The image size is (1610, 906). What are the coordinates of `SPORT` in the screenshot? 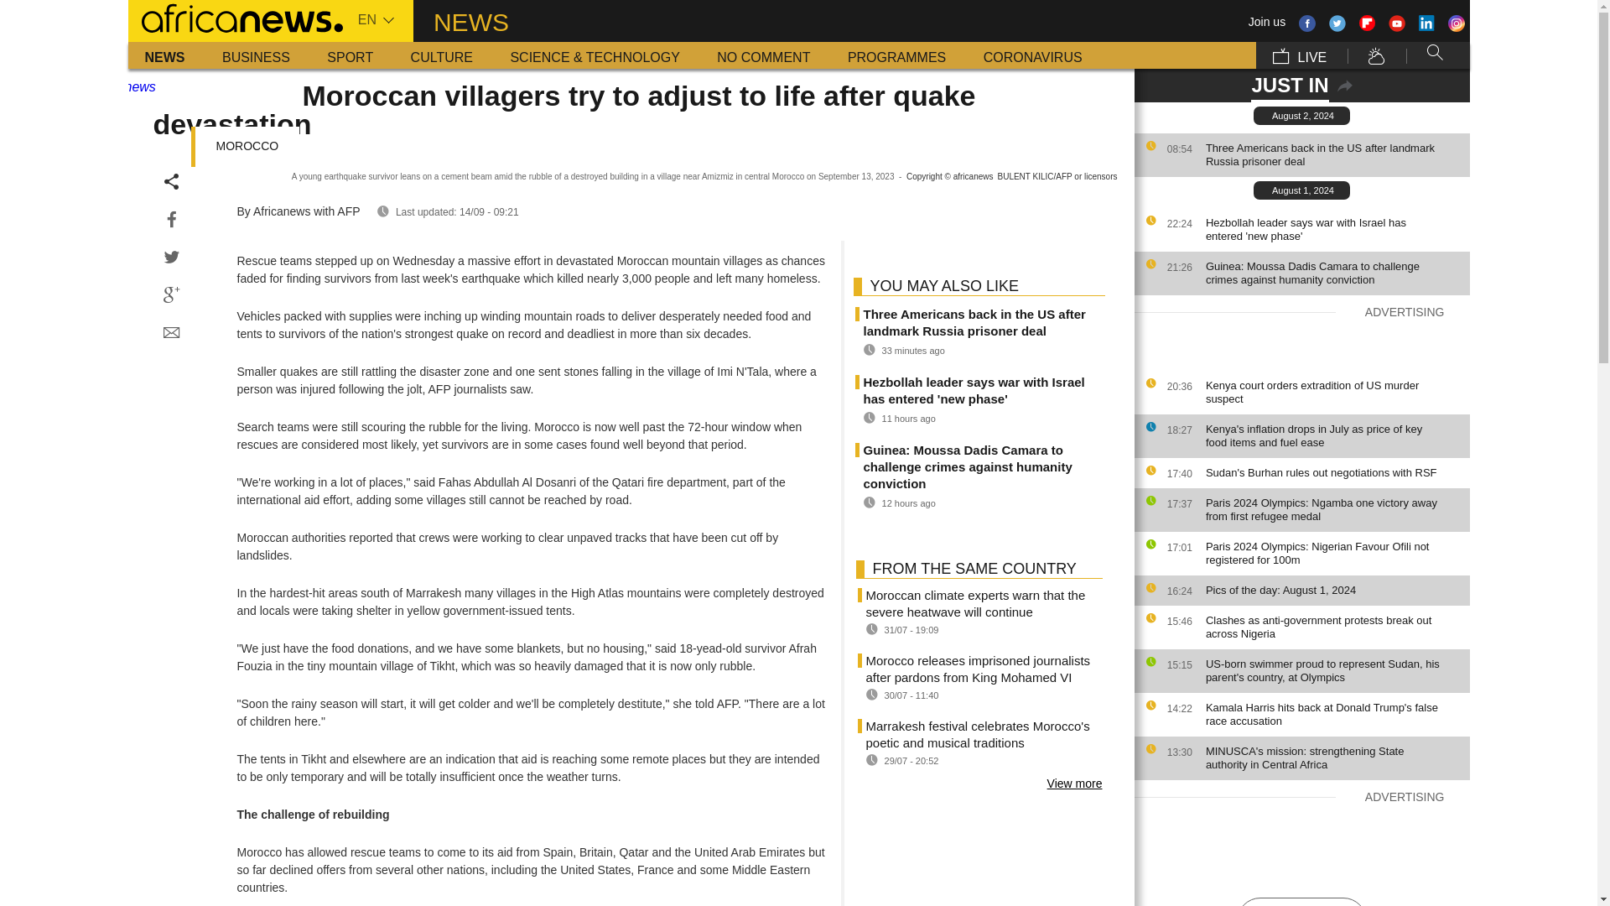 It's located at (350, 55).